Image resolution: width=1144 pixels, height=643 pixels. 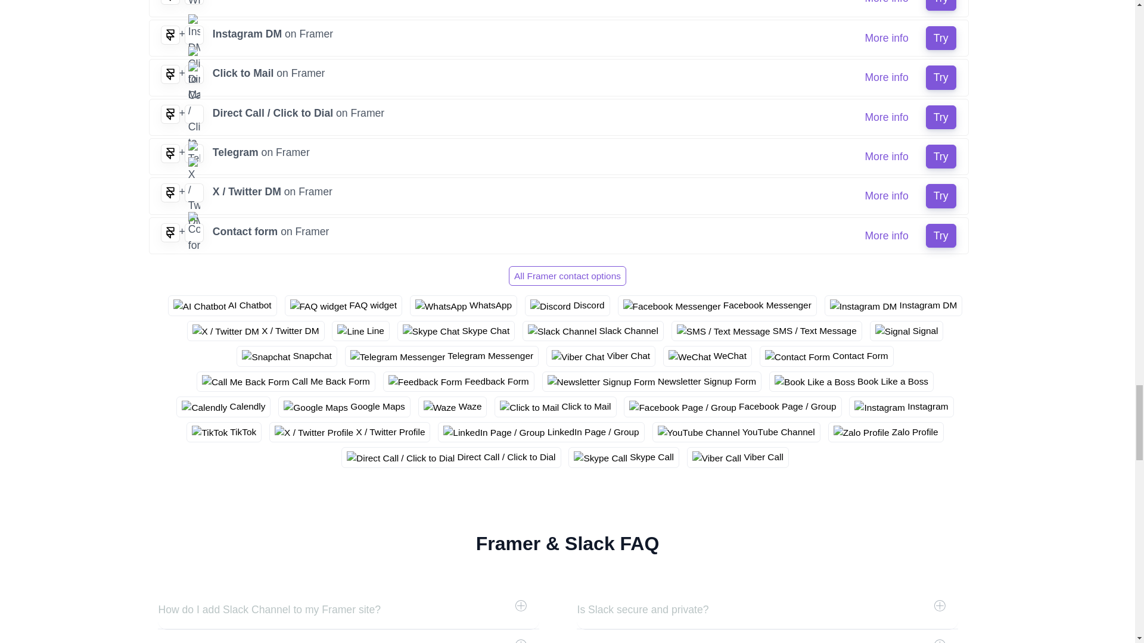 What do you see at coordinates (887, 117) in the screenshot?
I see `More info` at bounding box center [887, 117].